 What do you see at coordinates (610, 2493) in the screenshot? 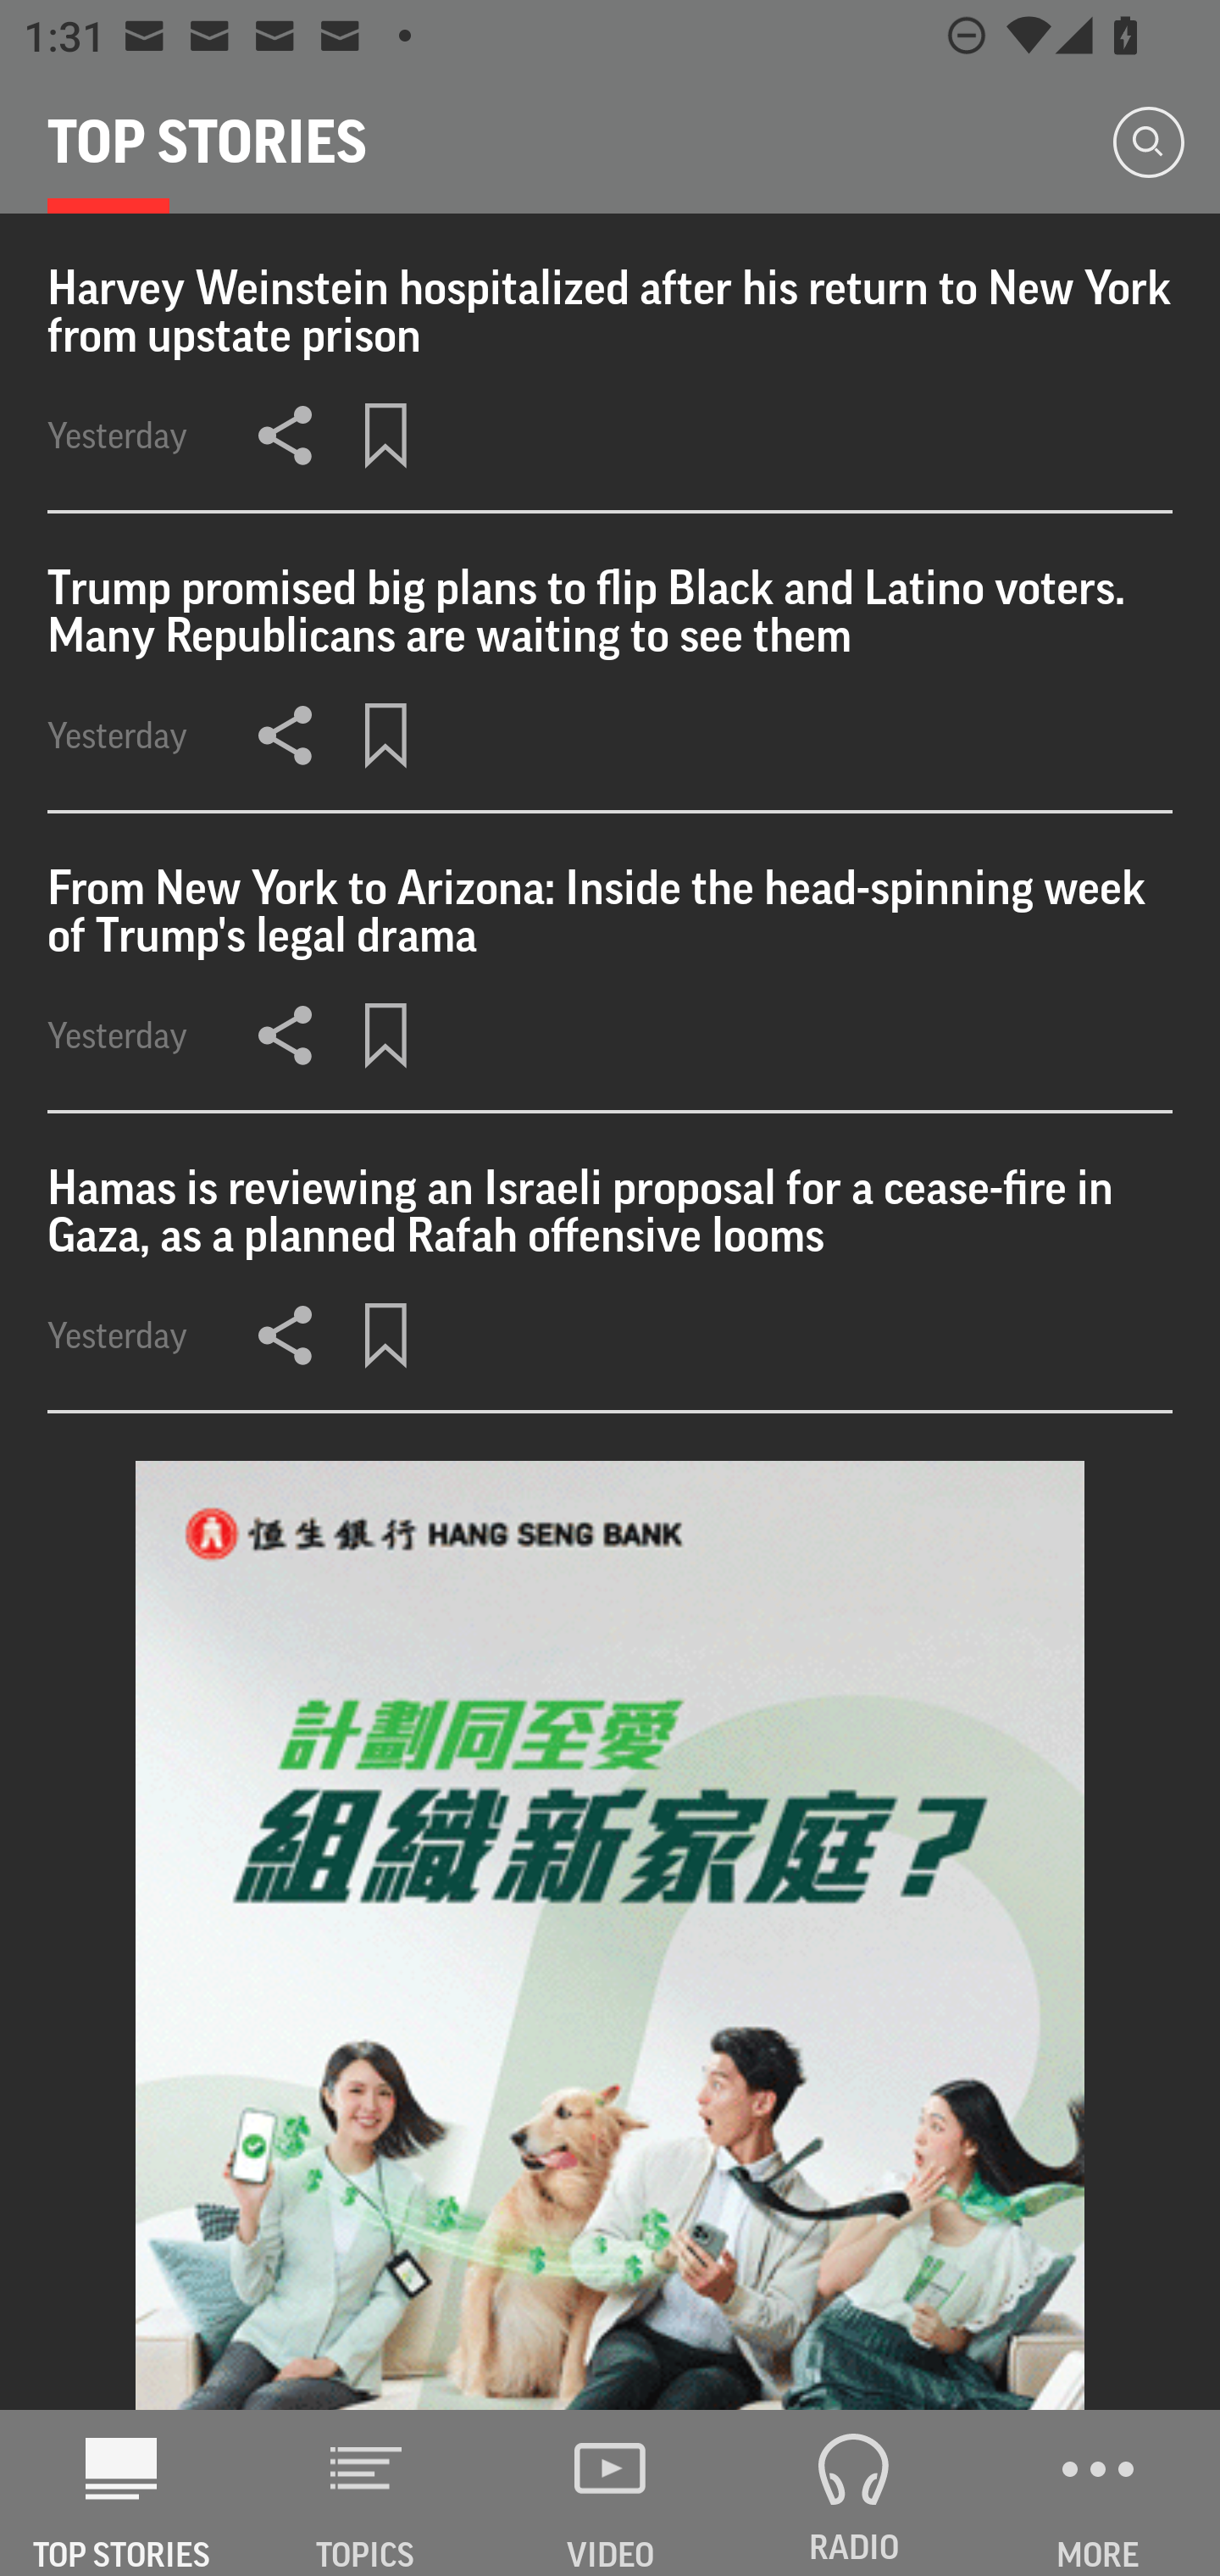
I see `VIDEO` at bounding box center [610, 2493].